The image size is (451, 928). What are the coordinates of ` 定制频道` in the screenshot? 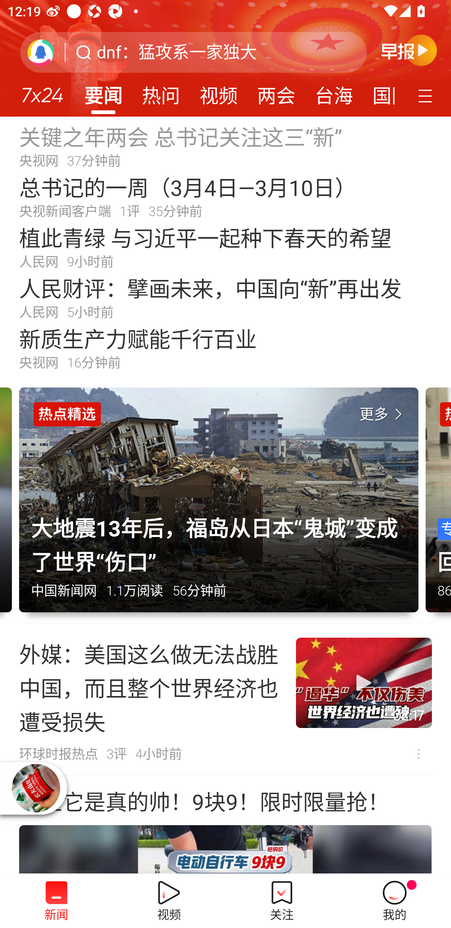 It's located at (427, 95).